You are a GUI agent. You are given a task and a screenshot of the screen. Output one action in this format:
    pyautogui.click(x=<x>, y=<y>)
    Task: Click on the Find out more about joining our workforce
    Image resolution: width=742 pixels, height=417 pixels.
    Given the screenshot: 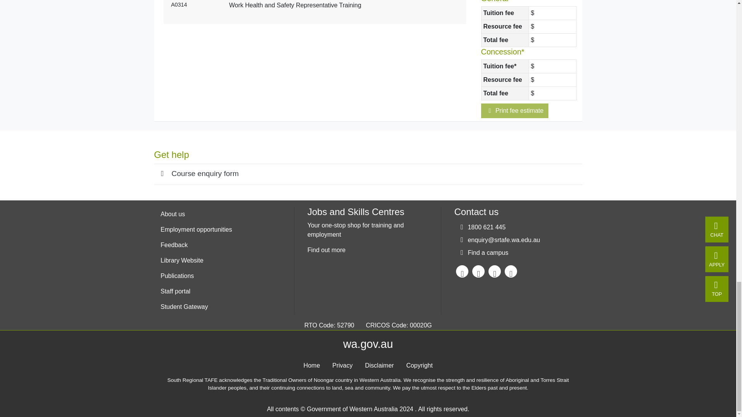 What is the action you would take?
    pyautogui.click(x=196, y=229)
    